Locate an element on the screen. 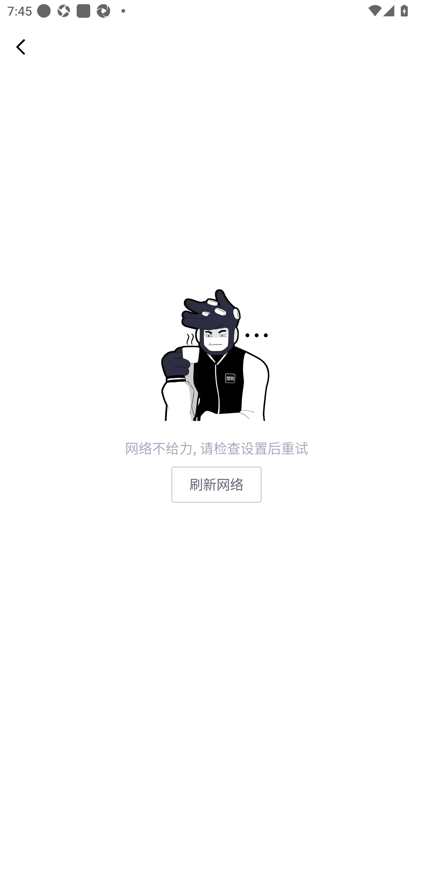 This screenshot has height=891, width=433. 刷新网络 is located at coordinates (216, 485).